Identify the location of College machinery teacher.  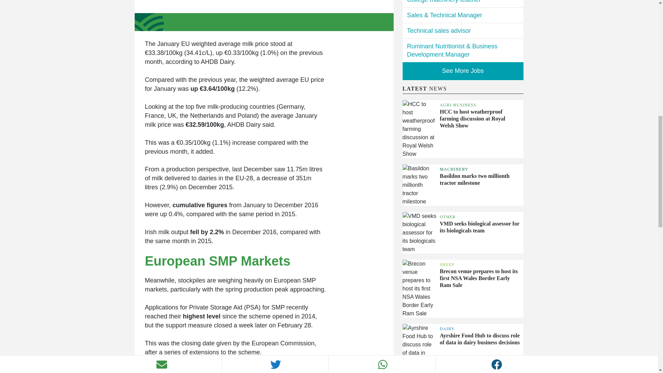
(463, 3).